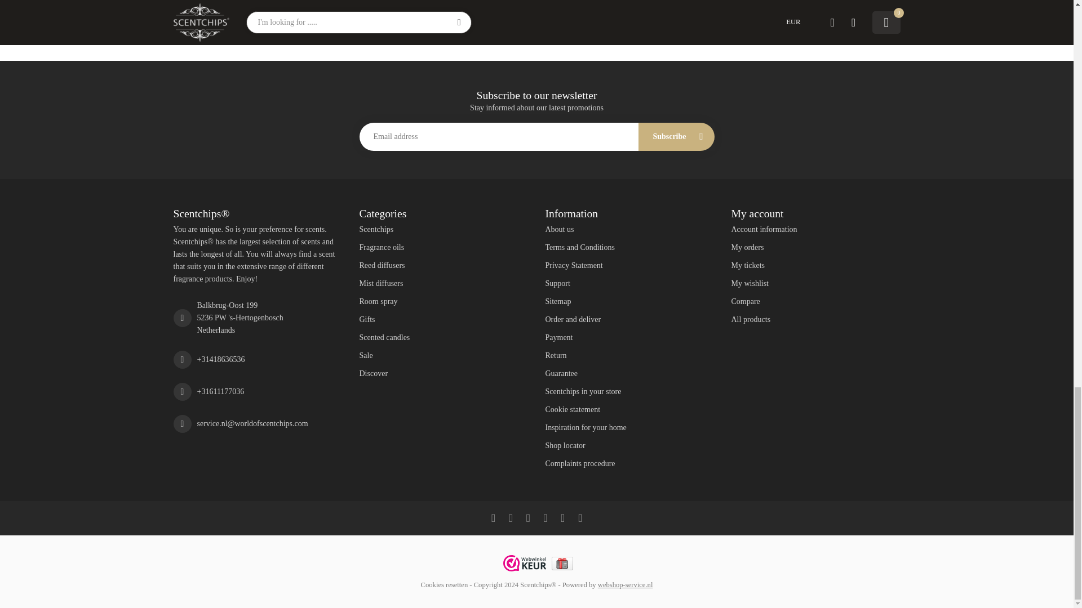 This screenshot has height=608, width=1082. Describe the element at coordinates (629, 248) in the screenshot. I see `Terms and Conditions` at that location.